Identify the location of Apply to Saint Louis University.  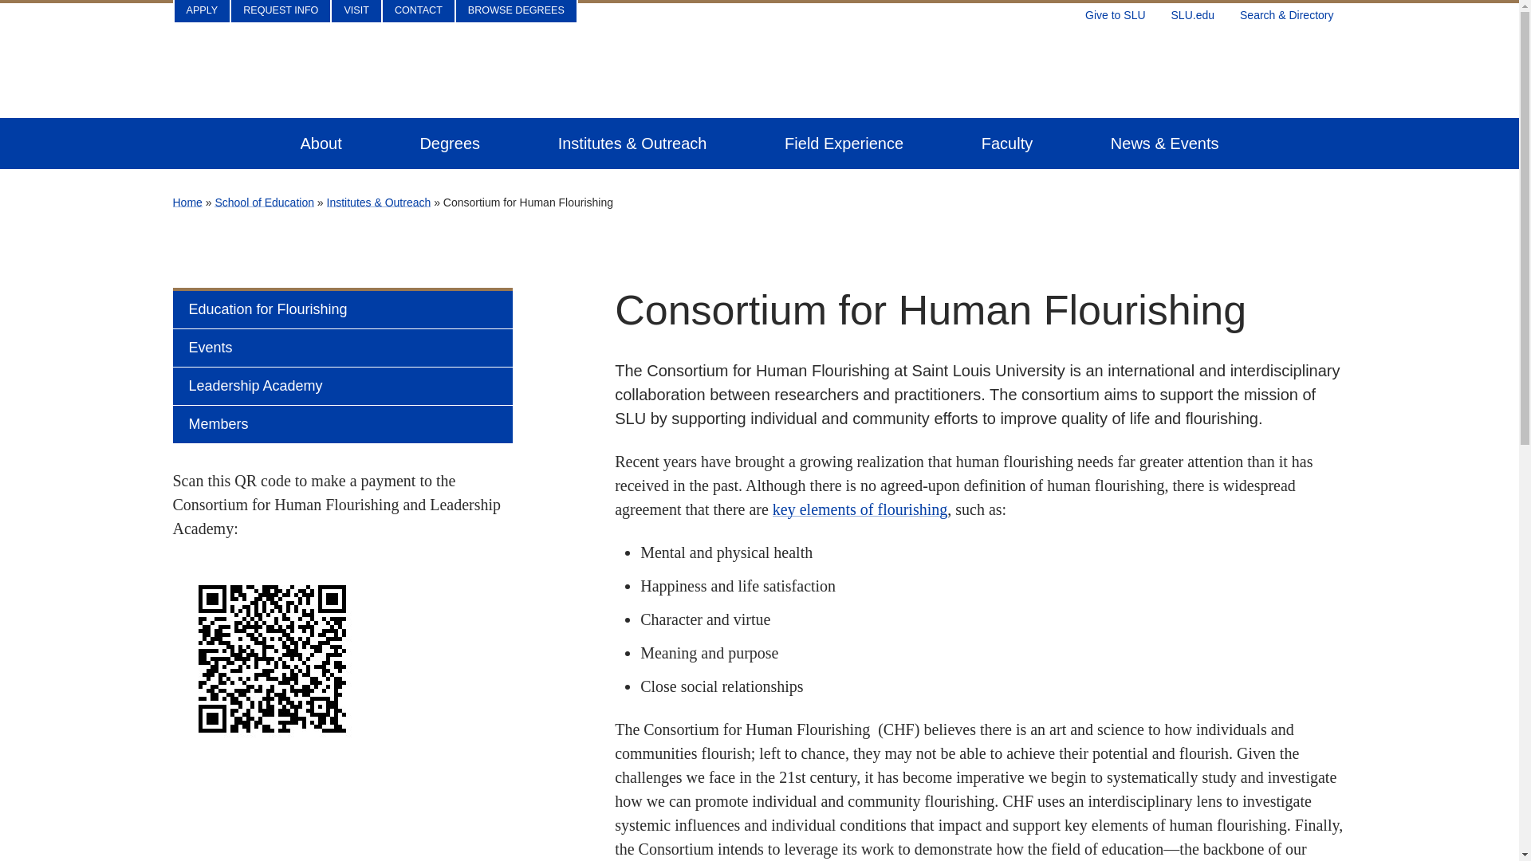
(202, 11).